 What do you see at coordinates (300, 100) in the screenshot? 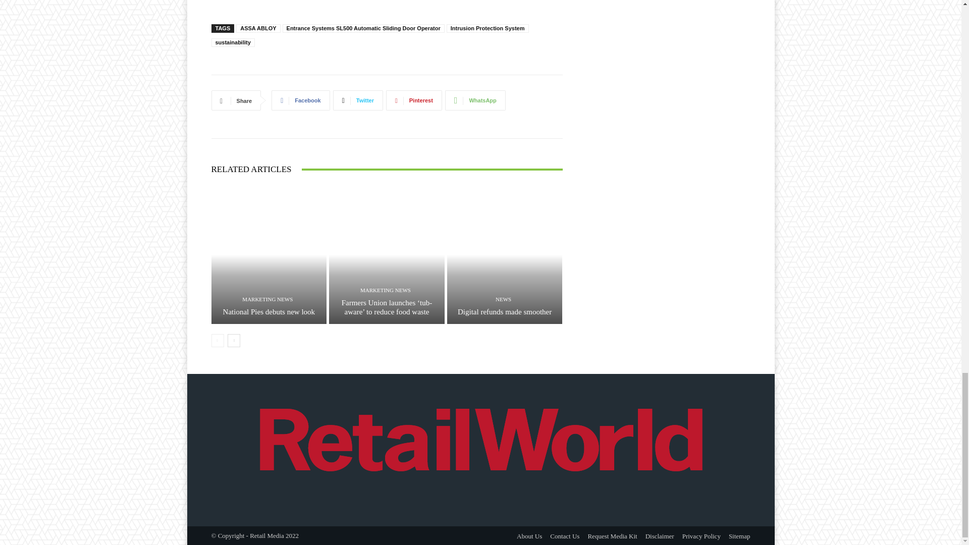
I see `Facebook` at bounding box center [300, 100].